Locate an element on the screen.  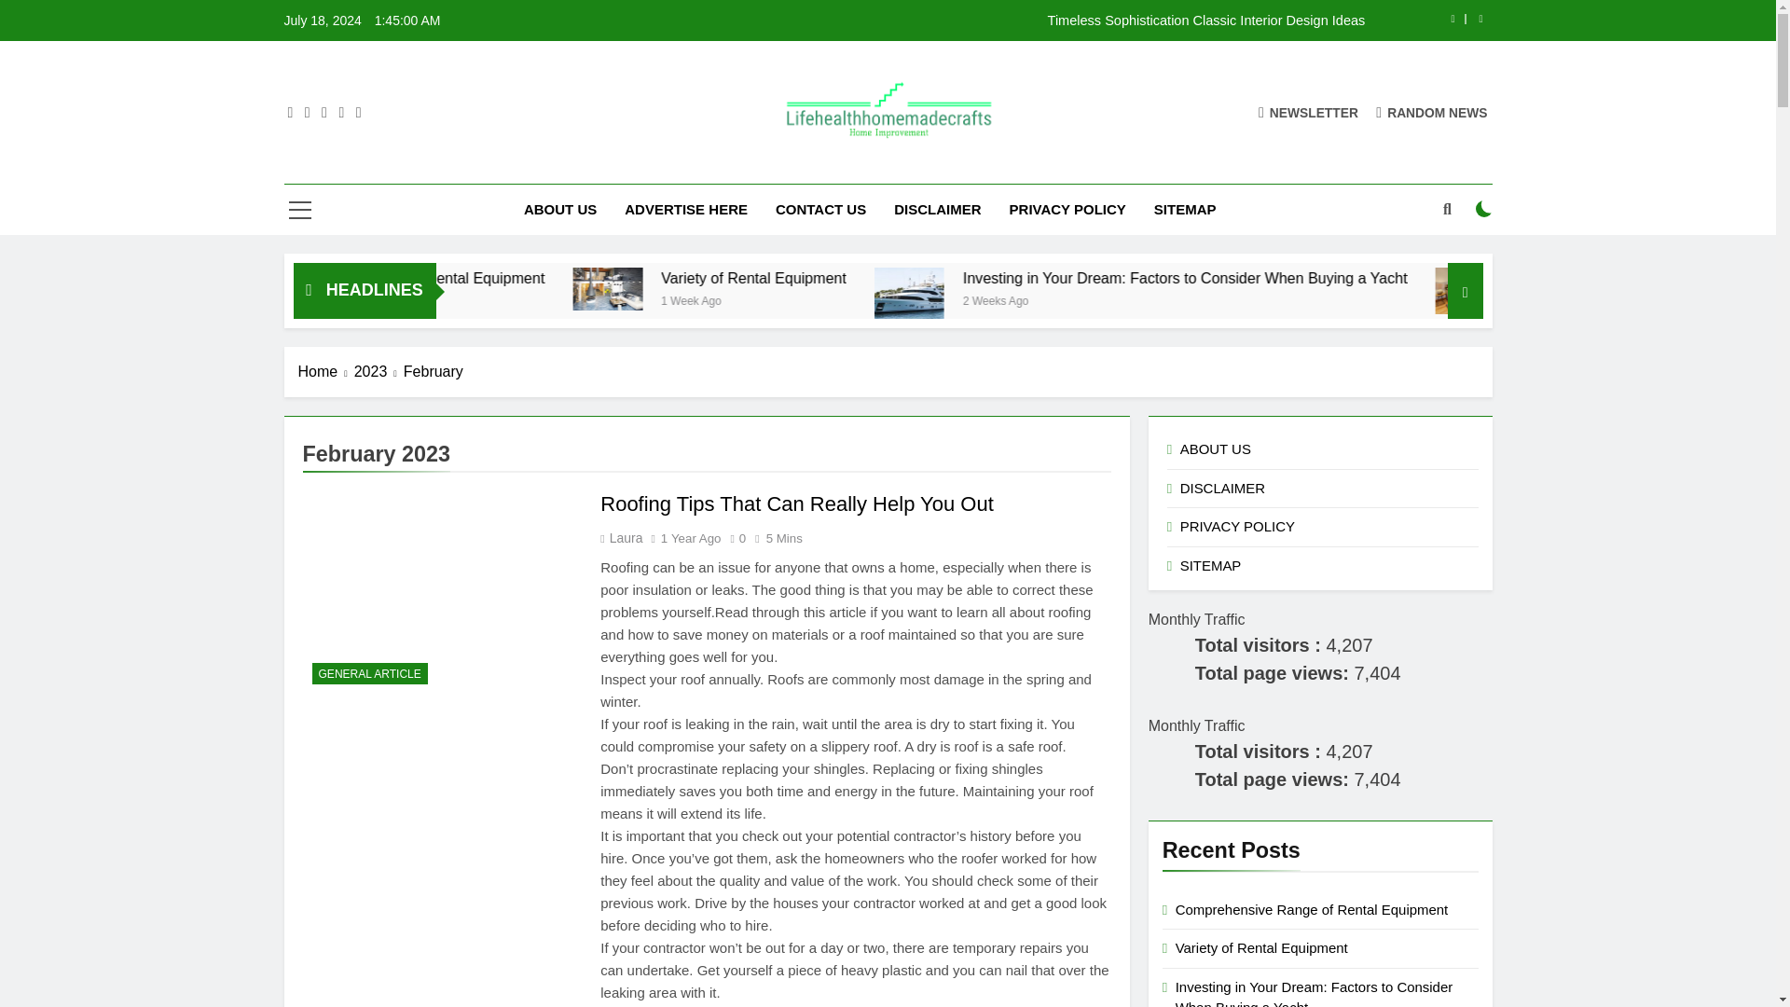
1 Week Ago is located at coordinates (492, 300).